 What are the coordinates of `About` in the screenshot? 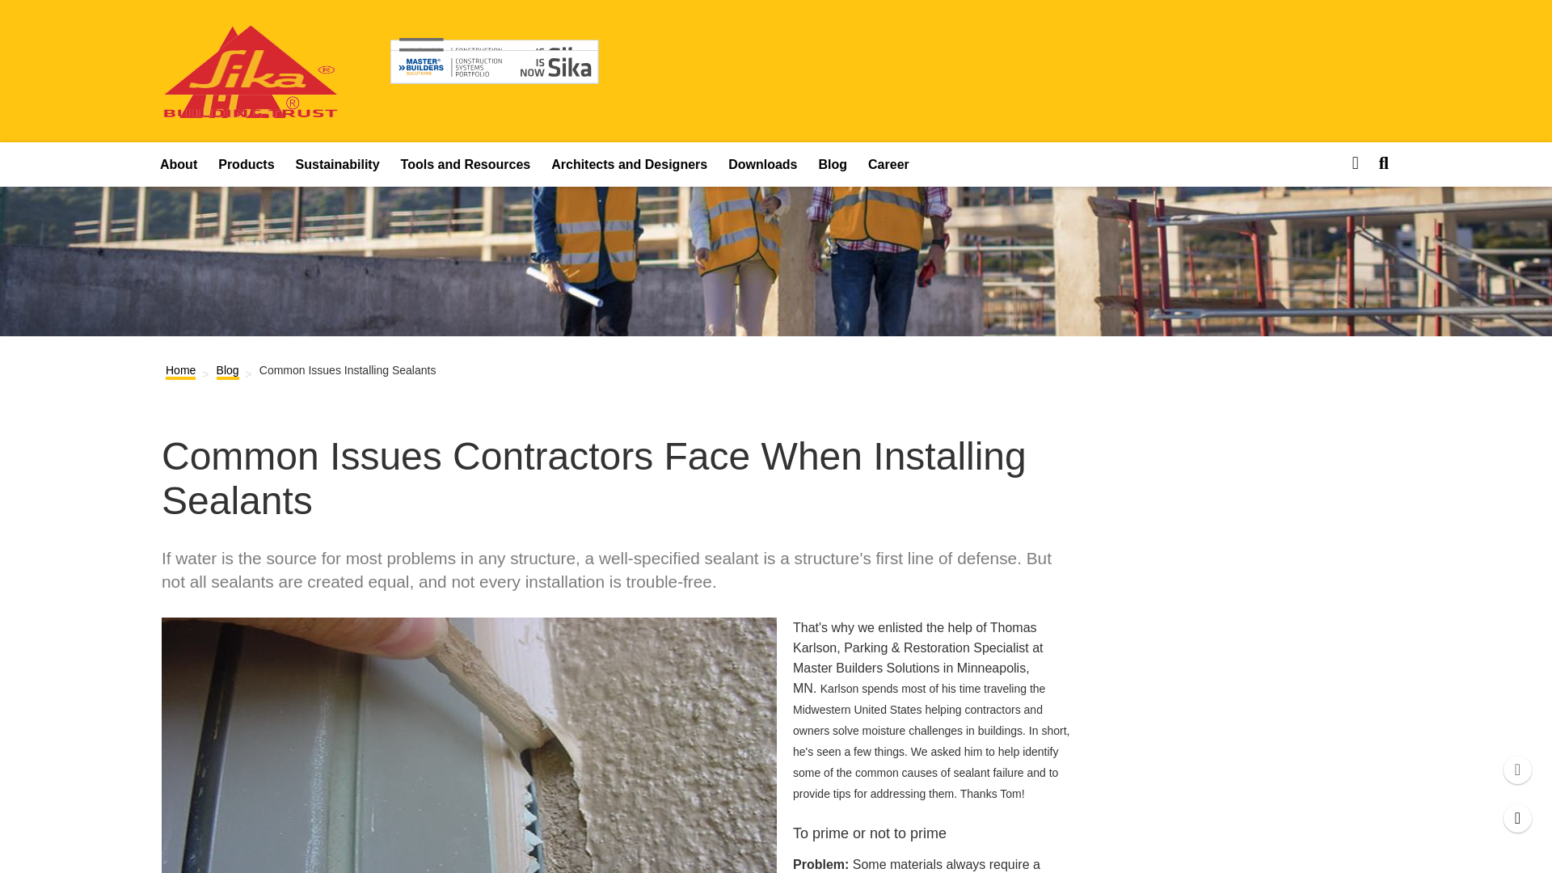 It's located at (178, 165).